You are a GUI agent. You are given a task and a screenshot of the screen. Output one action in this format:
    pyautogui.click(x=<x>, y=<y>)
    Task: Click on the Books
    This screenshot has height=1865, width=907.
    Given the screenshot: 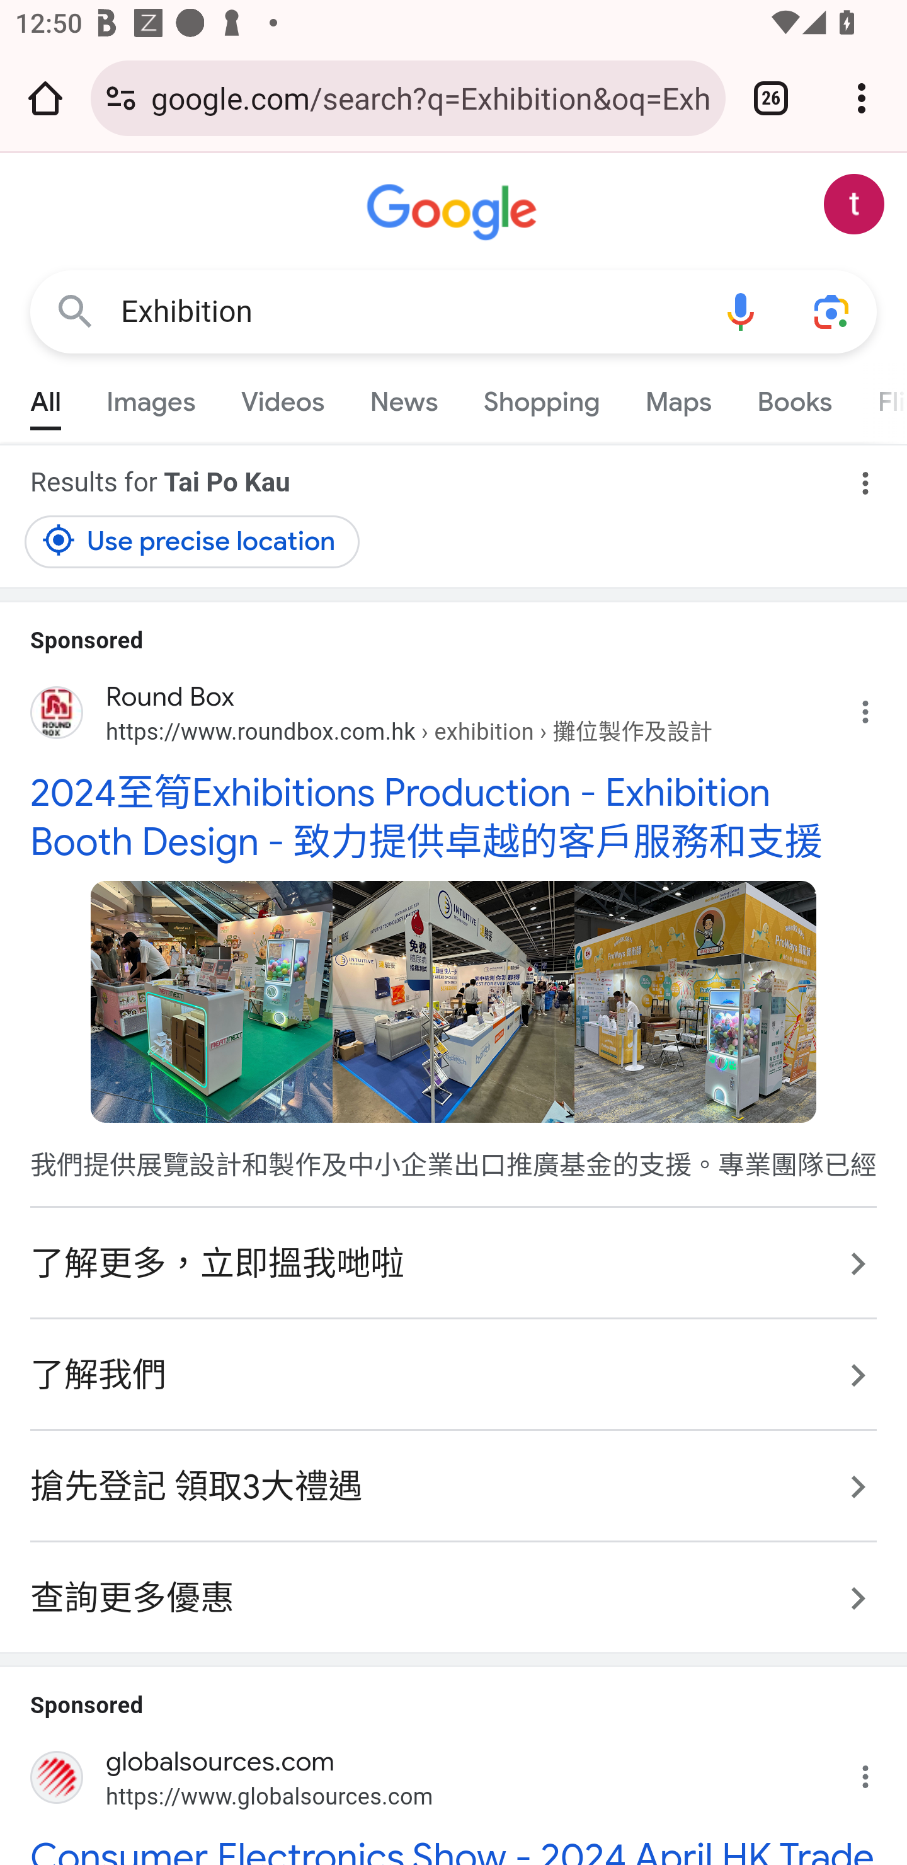 What is the action you would take?
    pyautogui.click(x=794, y=397)
    